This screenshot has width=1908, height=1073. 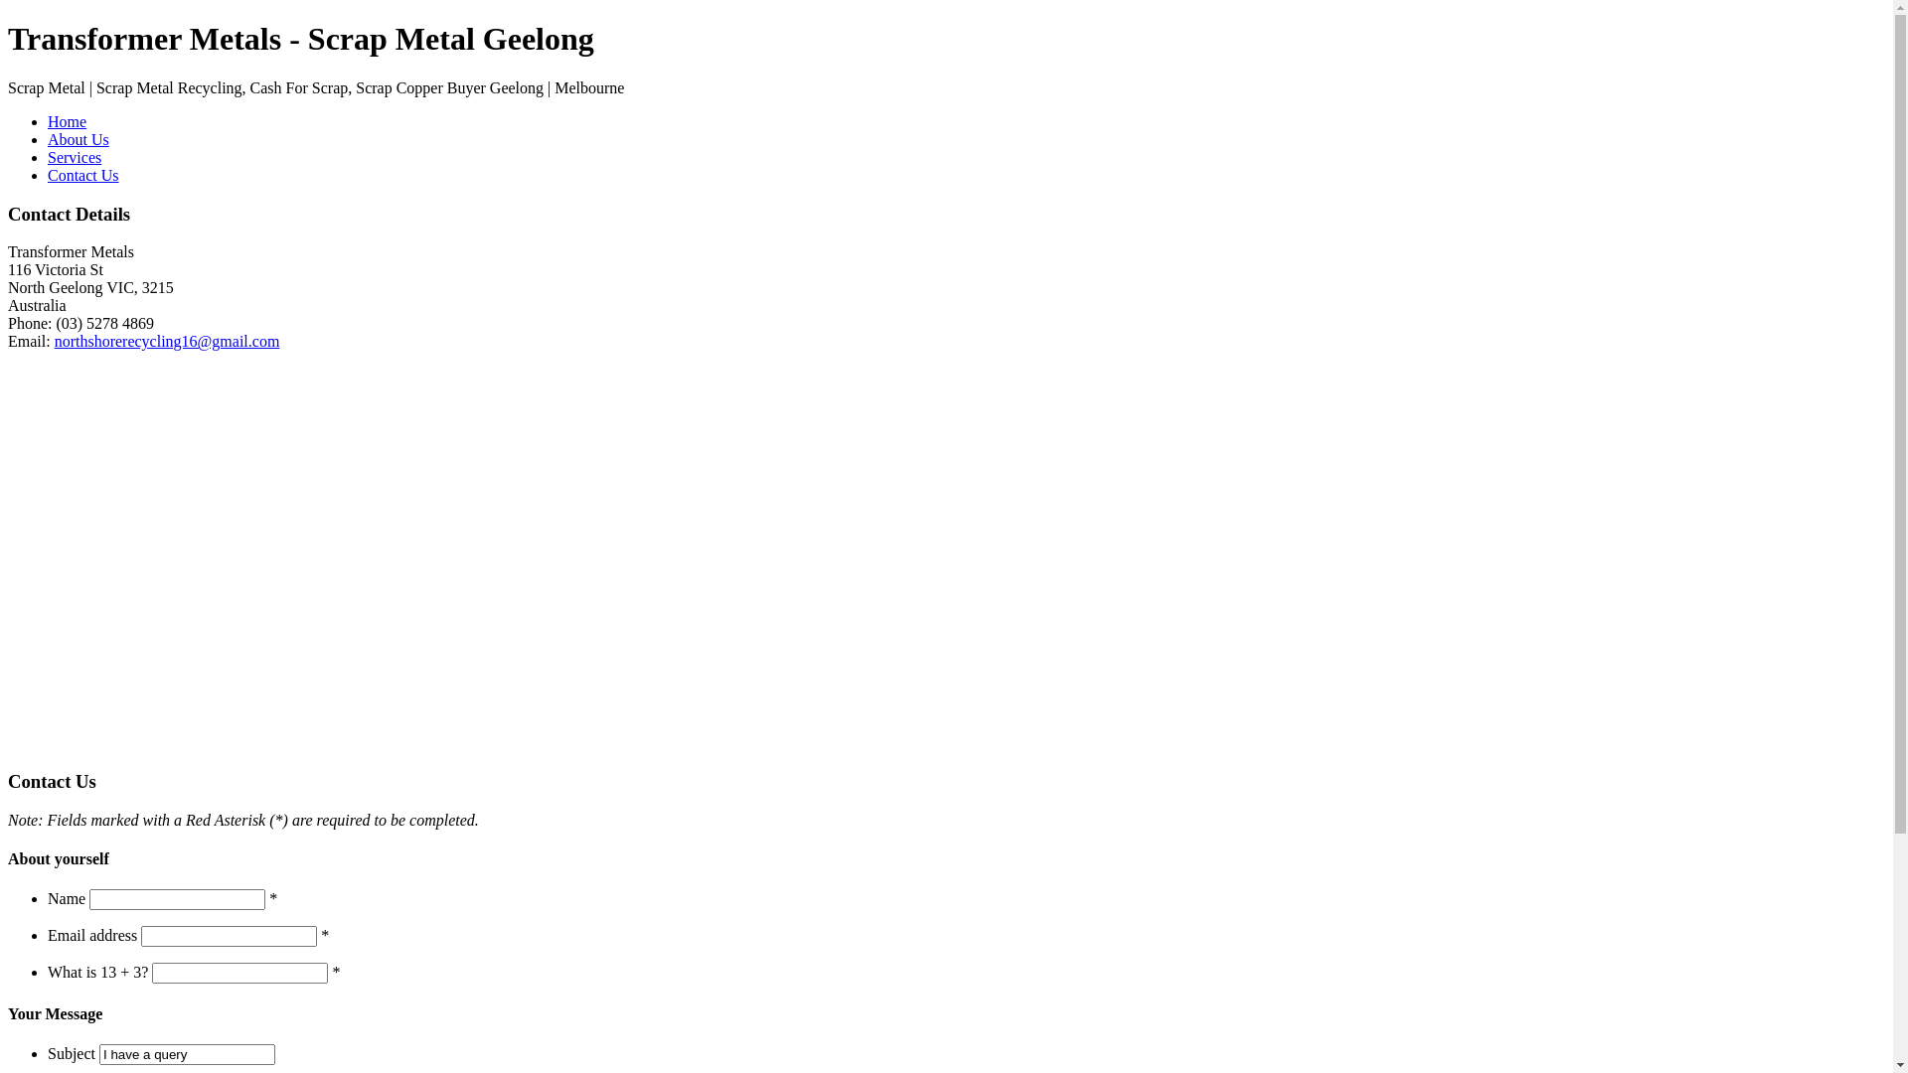 What do you see at coordinates (83, 175) in the screenshot?
I see `Contact Us` at bounding box center [83, 175].